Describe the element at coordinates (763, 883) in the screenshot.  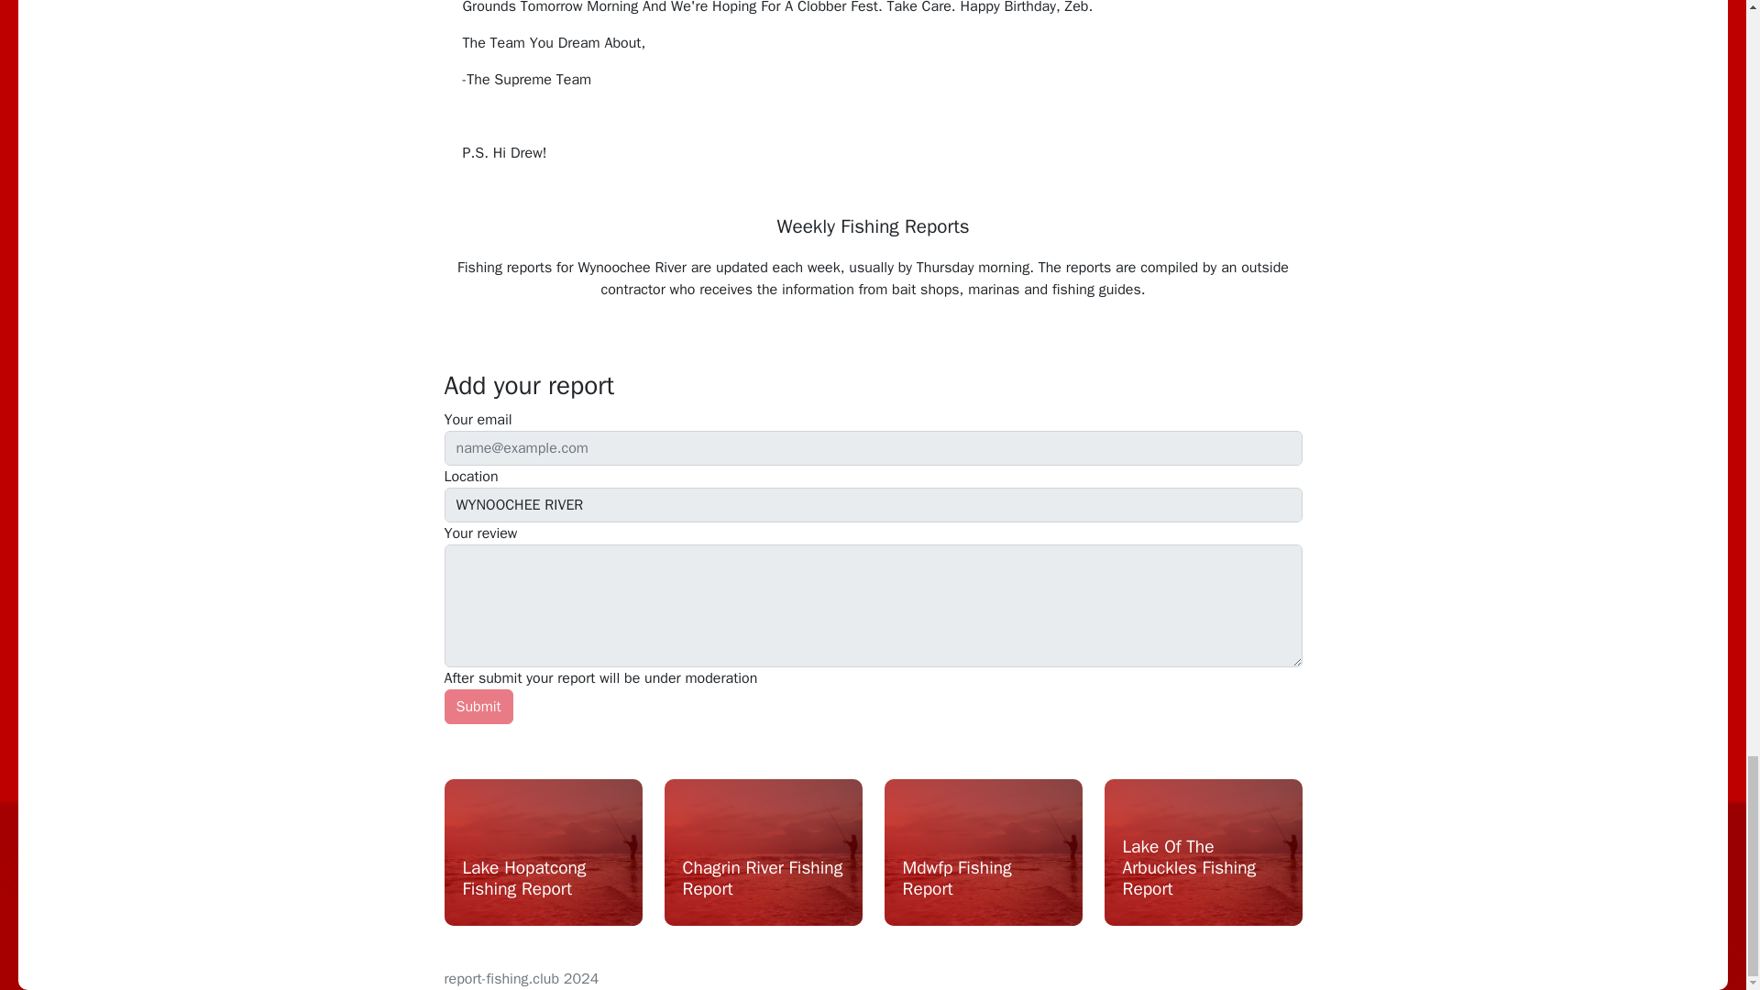
I see `Chagrin River Fishing Report` at that location.